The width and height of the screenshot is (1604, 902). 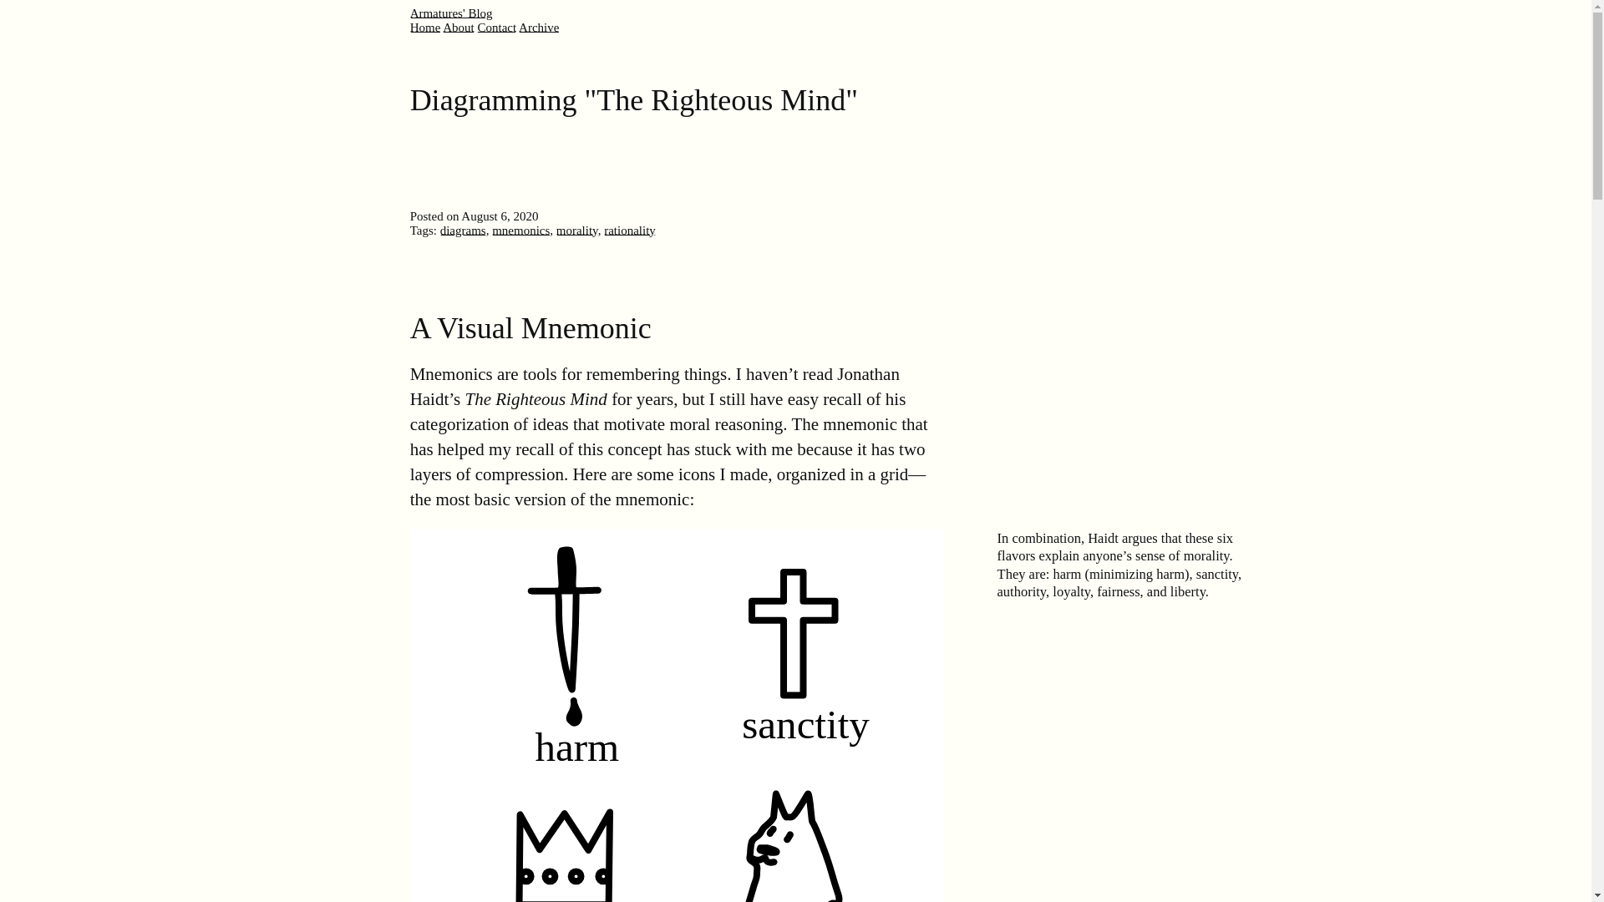 What do you see at coordinates (463, 231) in the screenshot?
I see `diagrams` at bounding box center [463, 231].